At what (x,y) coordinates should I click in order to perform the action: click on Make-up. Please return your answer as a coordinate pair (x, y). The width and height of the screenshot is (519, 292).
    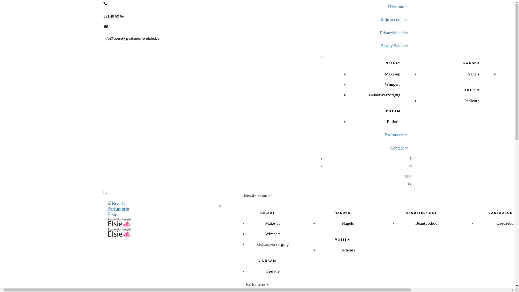
    Looking at the image, I should click on (392, 74).